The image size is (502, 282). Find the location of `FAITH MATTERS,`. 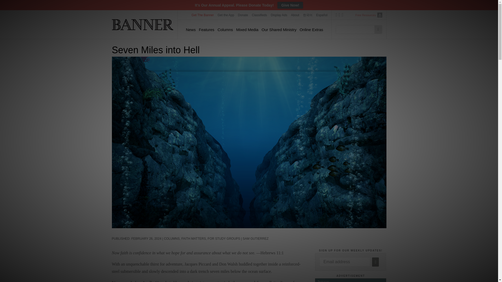

FAITH MATTERS, is located at coordinates (195, 239).